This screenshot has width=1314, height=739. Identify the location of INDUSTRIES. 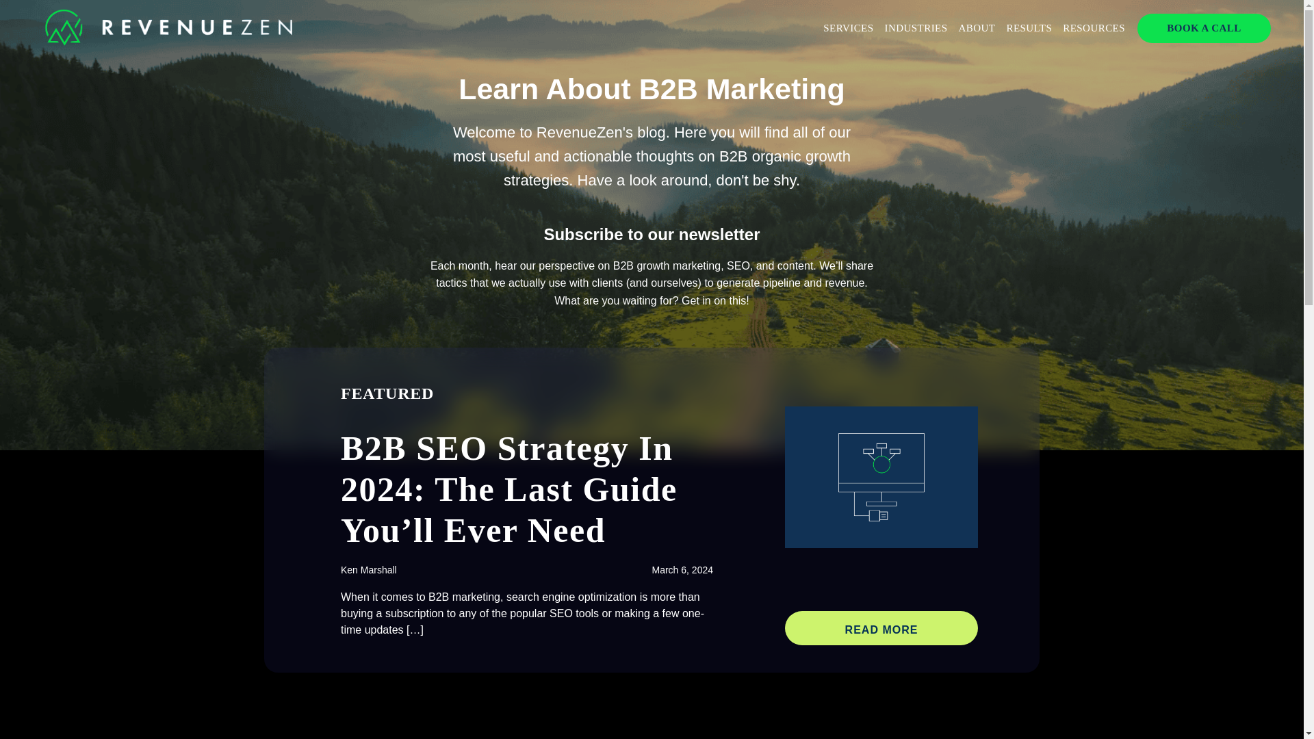
(916, 28).